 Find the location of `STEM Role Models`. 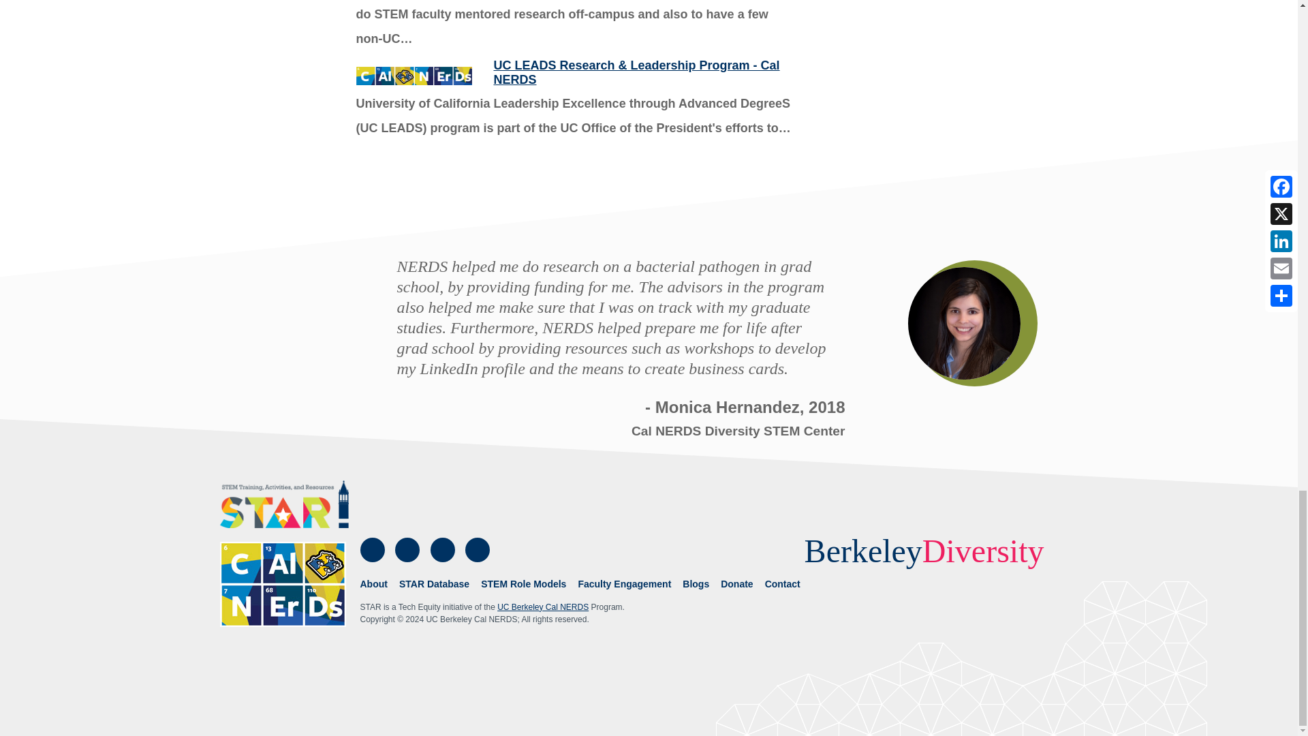

STEM Role Models is located at coordinates (523, 584).